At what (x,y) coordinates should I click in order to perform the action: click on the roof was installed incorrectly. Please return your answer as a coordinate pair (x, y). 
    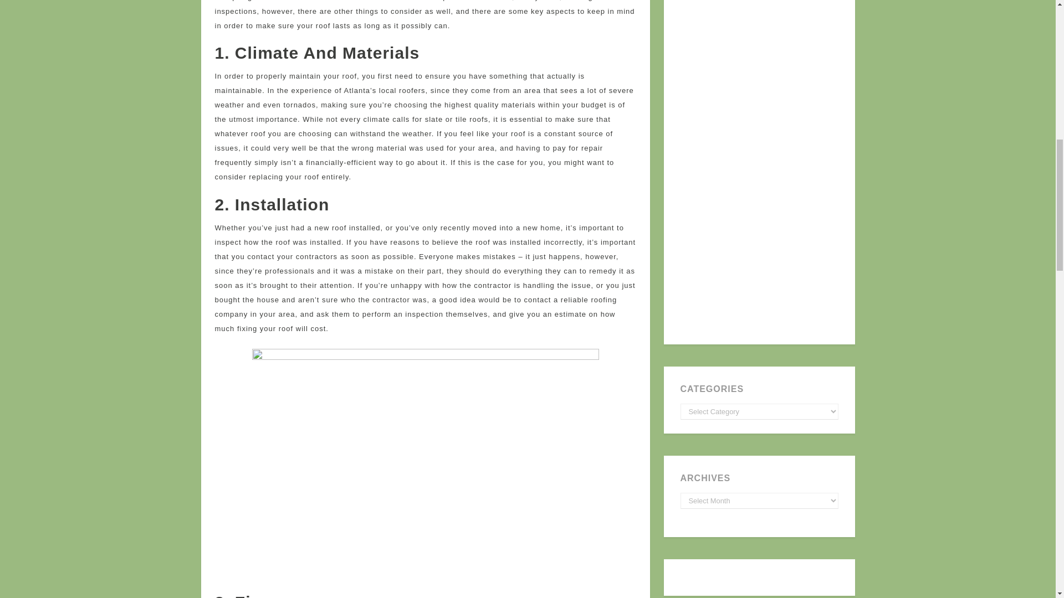
    Looking at the image, I should click on (521, 241).